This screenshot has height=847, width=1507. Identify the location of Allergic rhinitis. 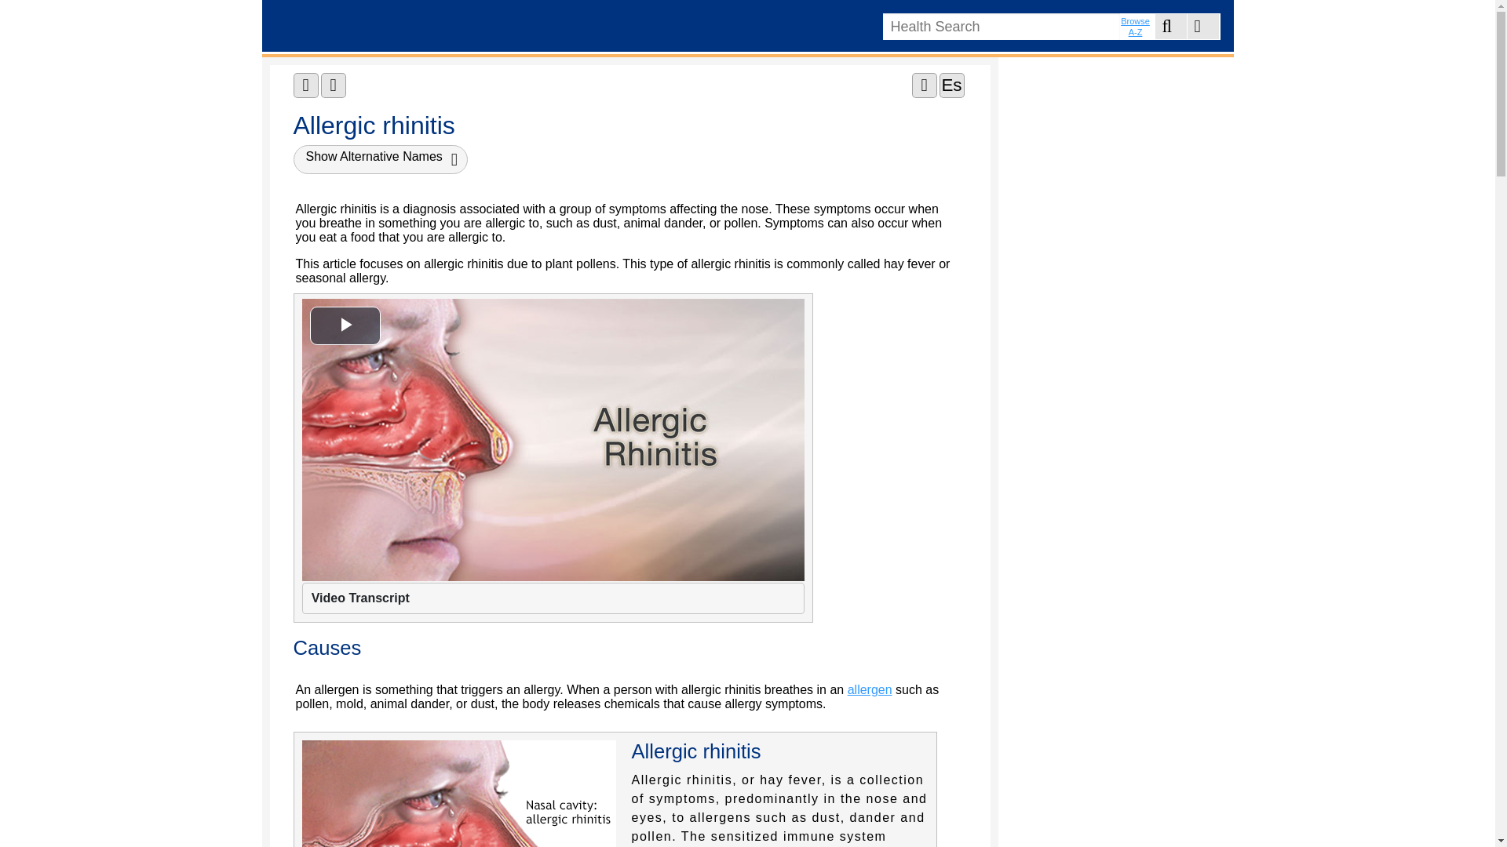
(553, 439).